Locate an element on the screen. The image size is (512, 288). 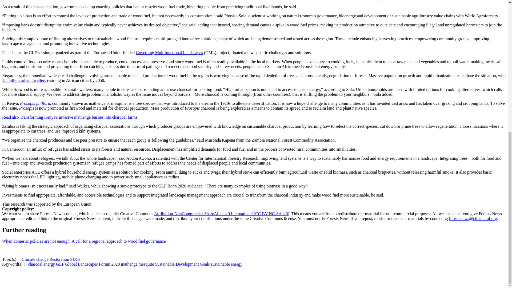
Prosopis juliflora is located at coordinates (35, 103).